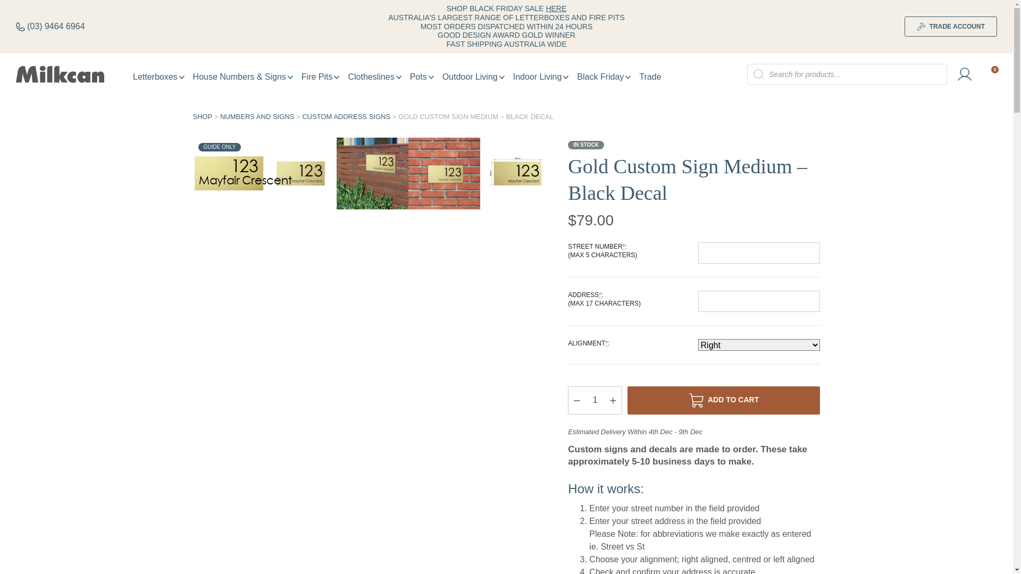  Describe the element at coordinates (374, 77) in the screenshot. I see `Clotheslines` at that location.